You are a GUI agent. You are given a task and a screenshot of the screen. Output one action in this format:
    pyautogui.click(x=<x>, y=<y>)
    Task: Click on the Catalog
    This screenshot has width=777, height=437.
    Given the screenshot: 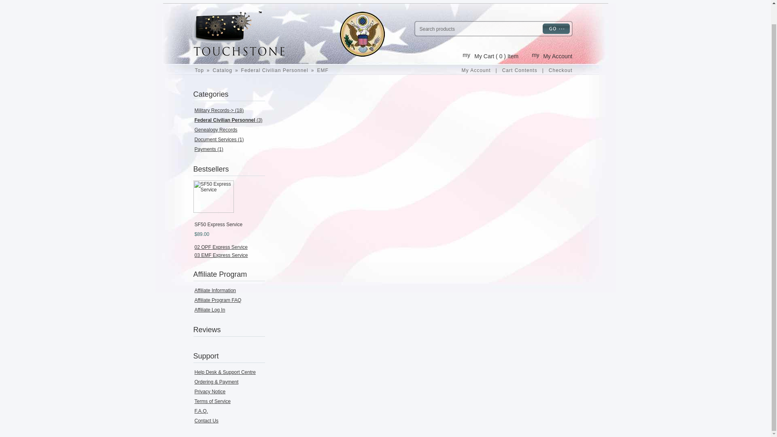 What is the action you would take?
    pyautogui.click(x=223, y=70)
    